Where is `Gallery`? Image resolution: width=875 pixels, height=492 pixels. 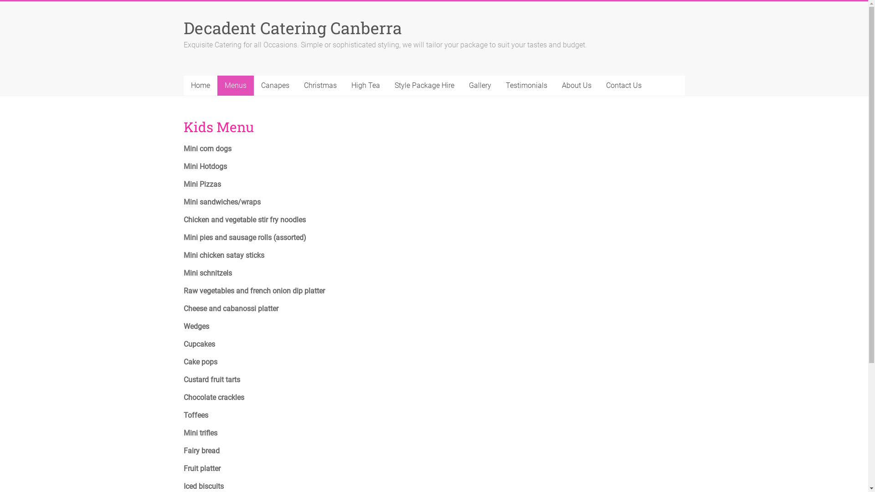 Gallery is located at coordinates (479, 86).